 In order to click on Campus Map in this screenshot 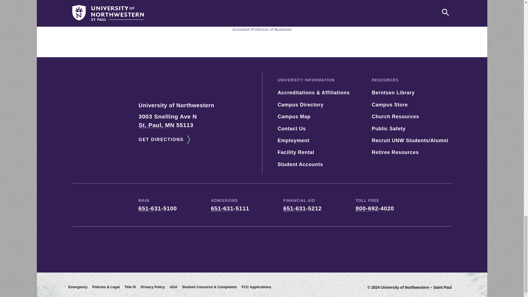, I will do `click(294, 117)`.